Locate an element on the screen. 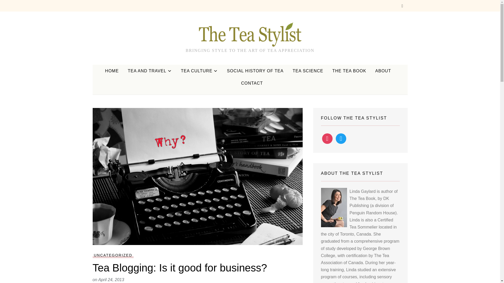 Image resolution: width=504 pixels, height=283 pixels. SOCIAL HISTORY OF TEA is located at coordinates (255, 71).